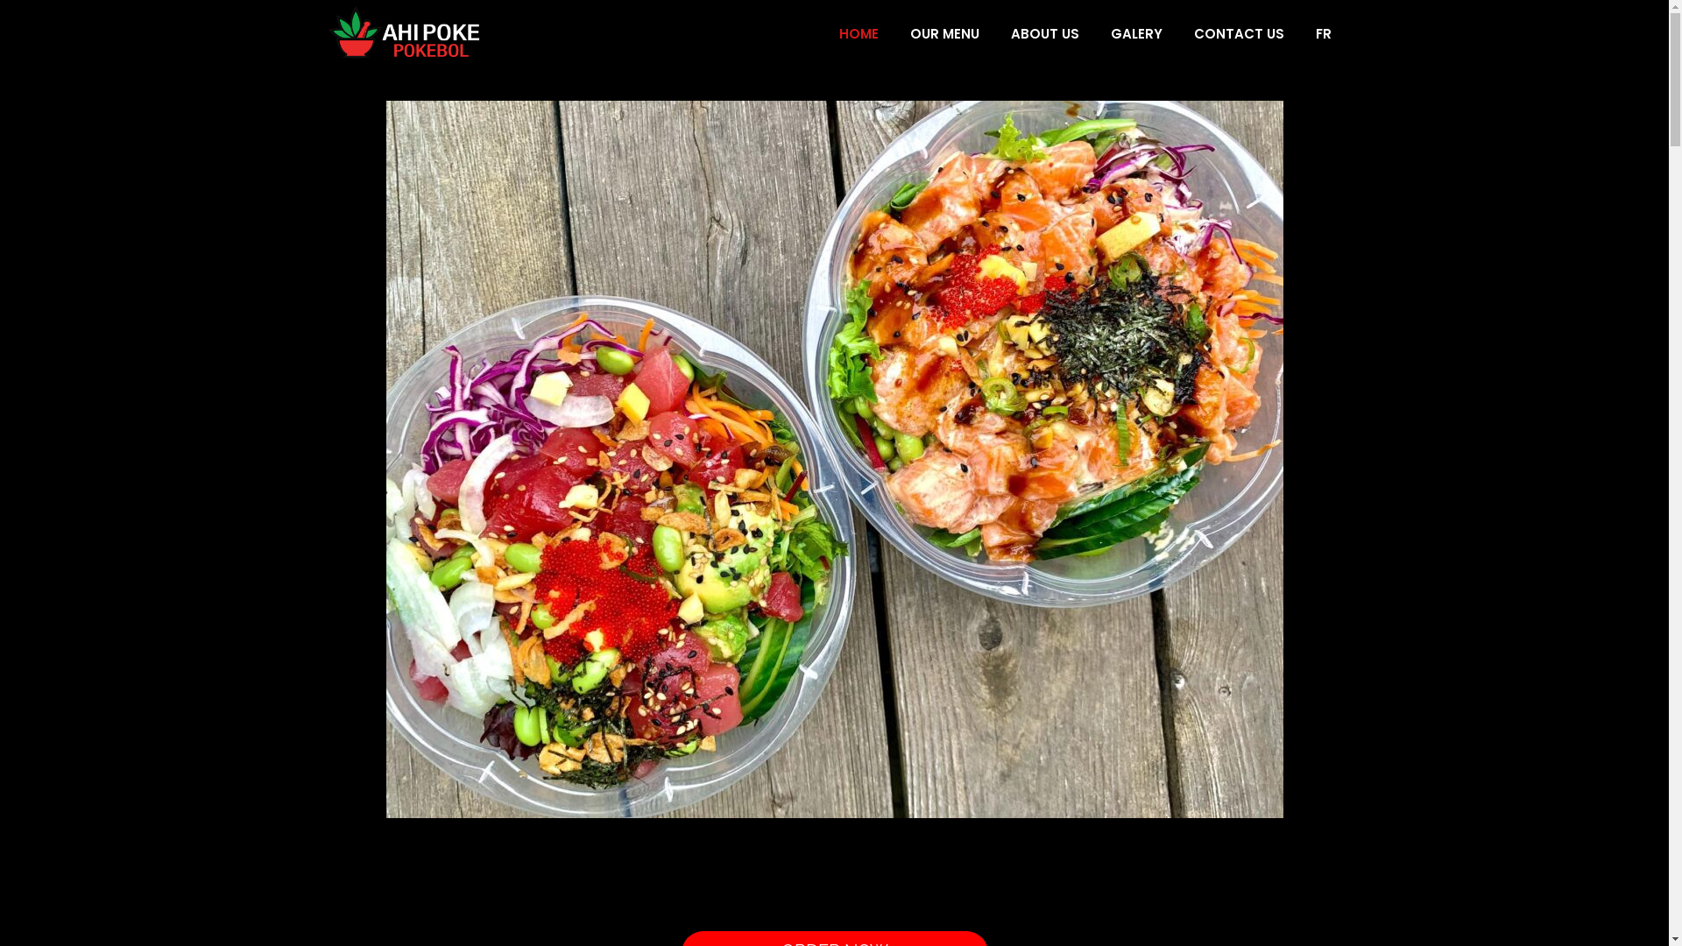  What do you see at coordinates (944, 33) in the screenshot?
I see `OUR MENU` at bounding box center [944, 33].